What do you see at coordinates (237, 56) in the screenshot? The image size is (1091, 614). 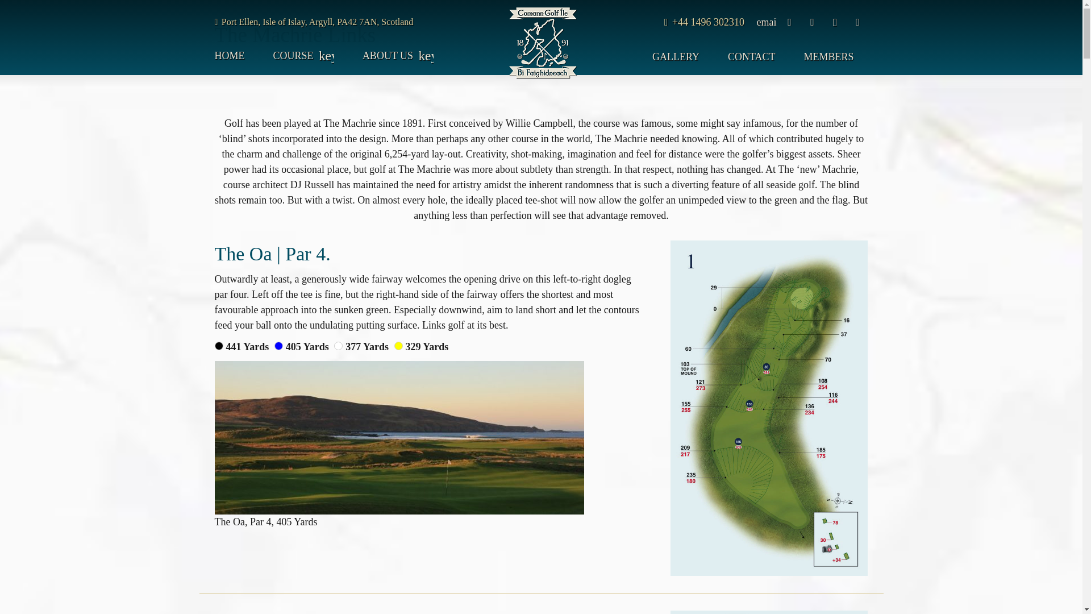 I see `HOME` at bounding box center [237, 56].